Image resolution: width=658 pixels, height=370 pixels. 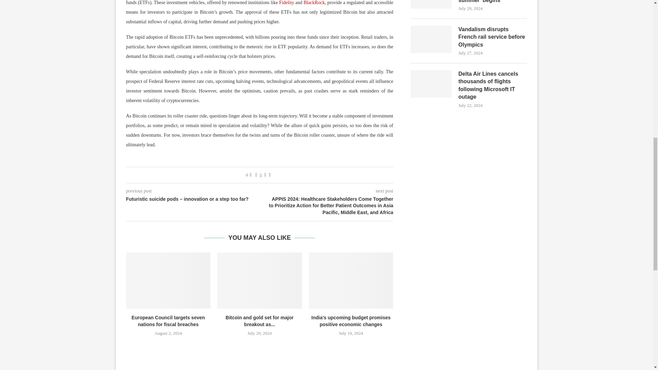 I want to click on European Council targets seven nations for fiscal breaches, so click(x=168, y=321).